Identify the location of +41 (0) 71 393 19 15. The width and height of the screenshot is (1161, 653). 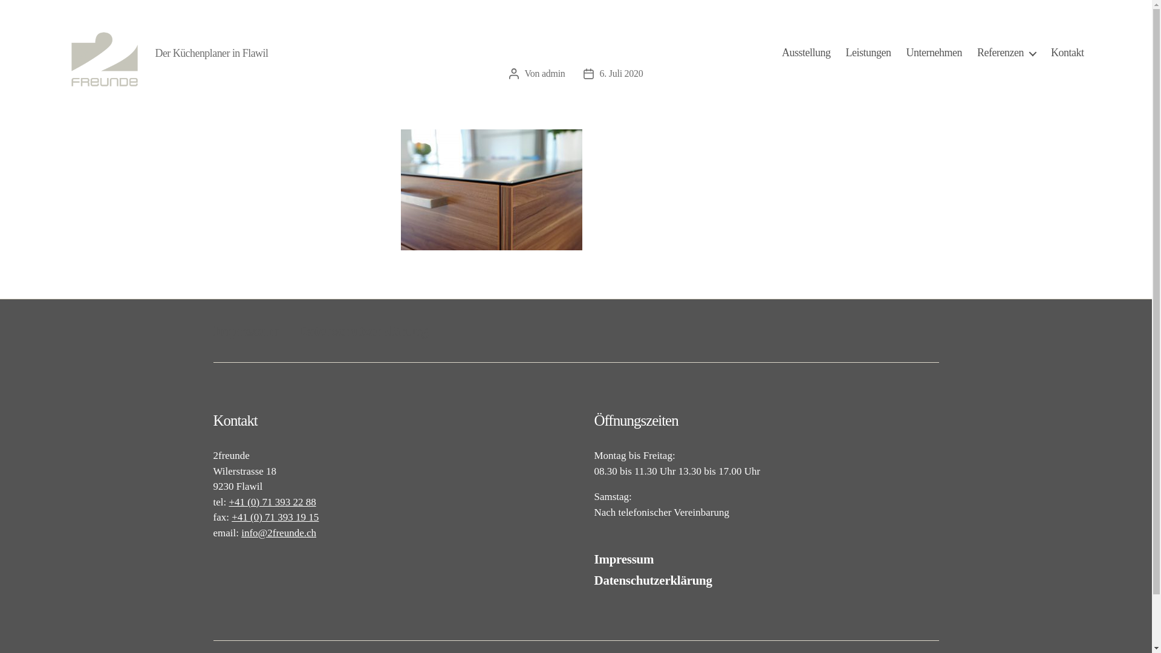
(275, 518).